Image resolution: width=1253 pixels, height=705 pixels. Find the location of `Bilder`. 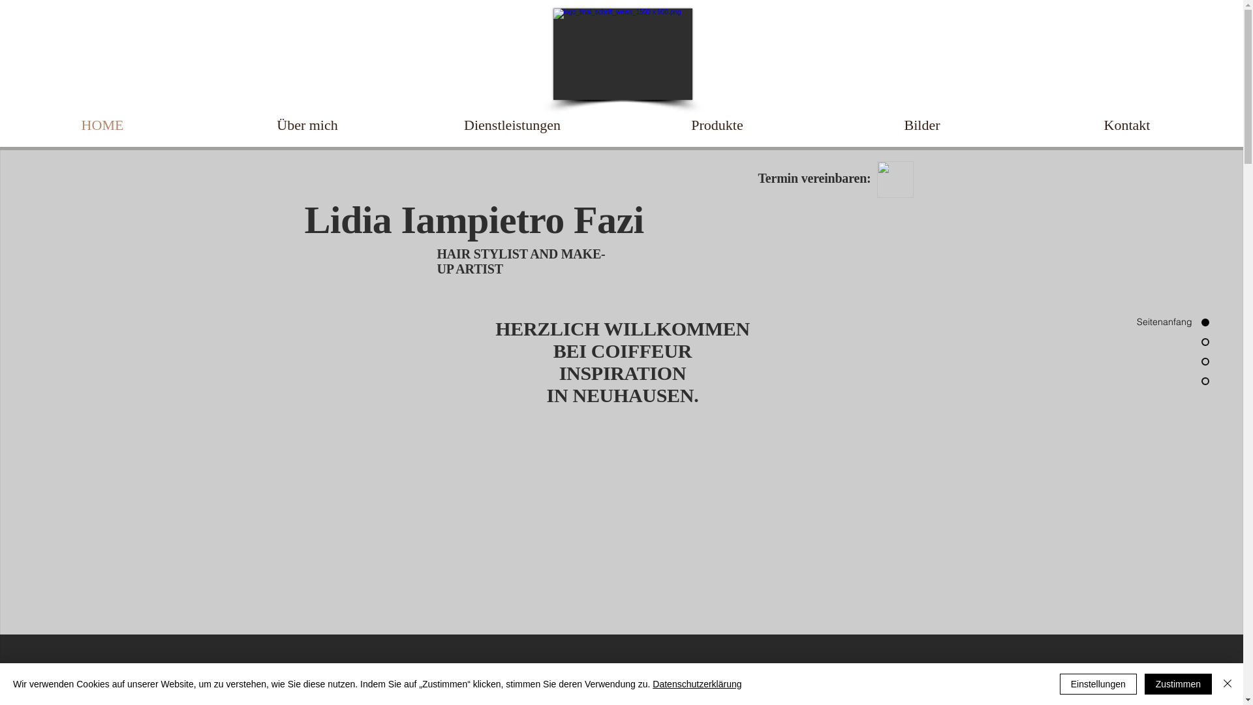

Bilder is located at coordinates (922, 125).